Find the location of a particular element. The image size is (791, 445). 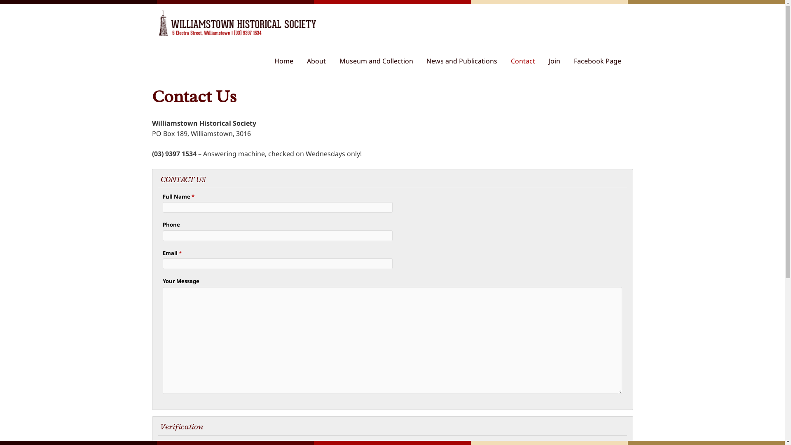

Home is located at coordinates (287, 61).